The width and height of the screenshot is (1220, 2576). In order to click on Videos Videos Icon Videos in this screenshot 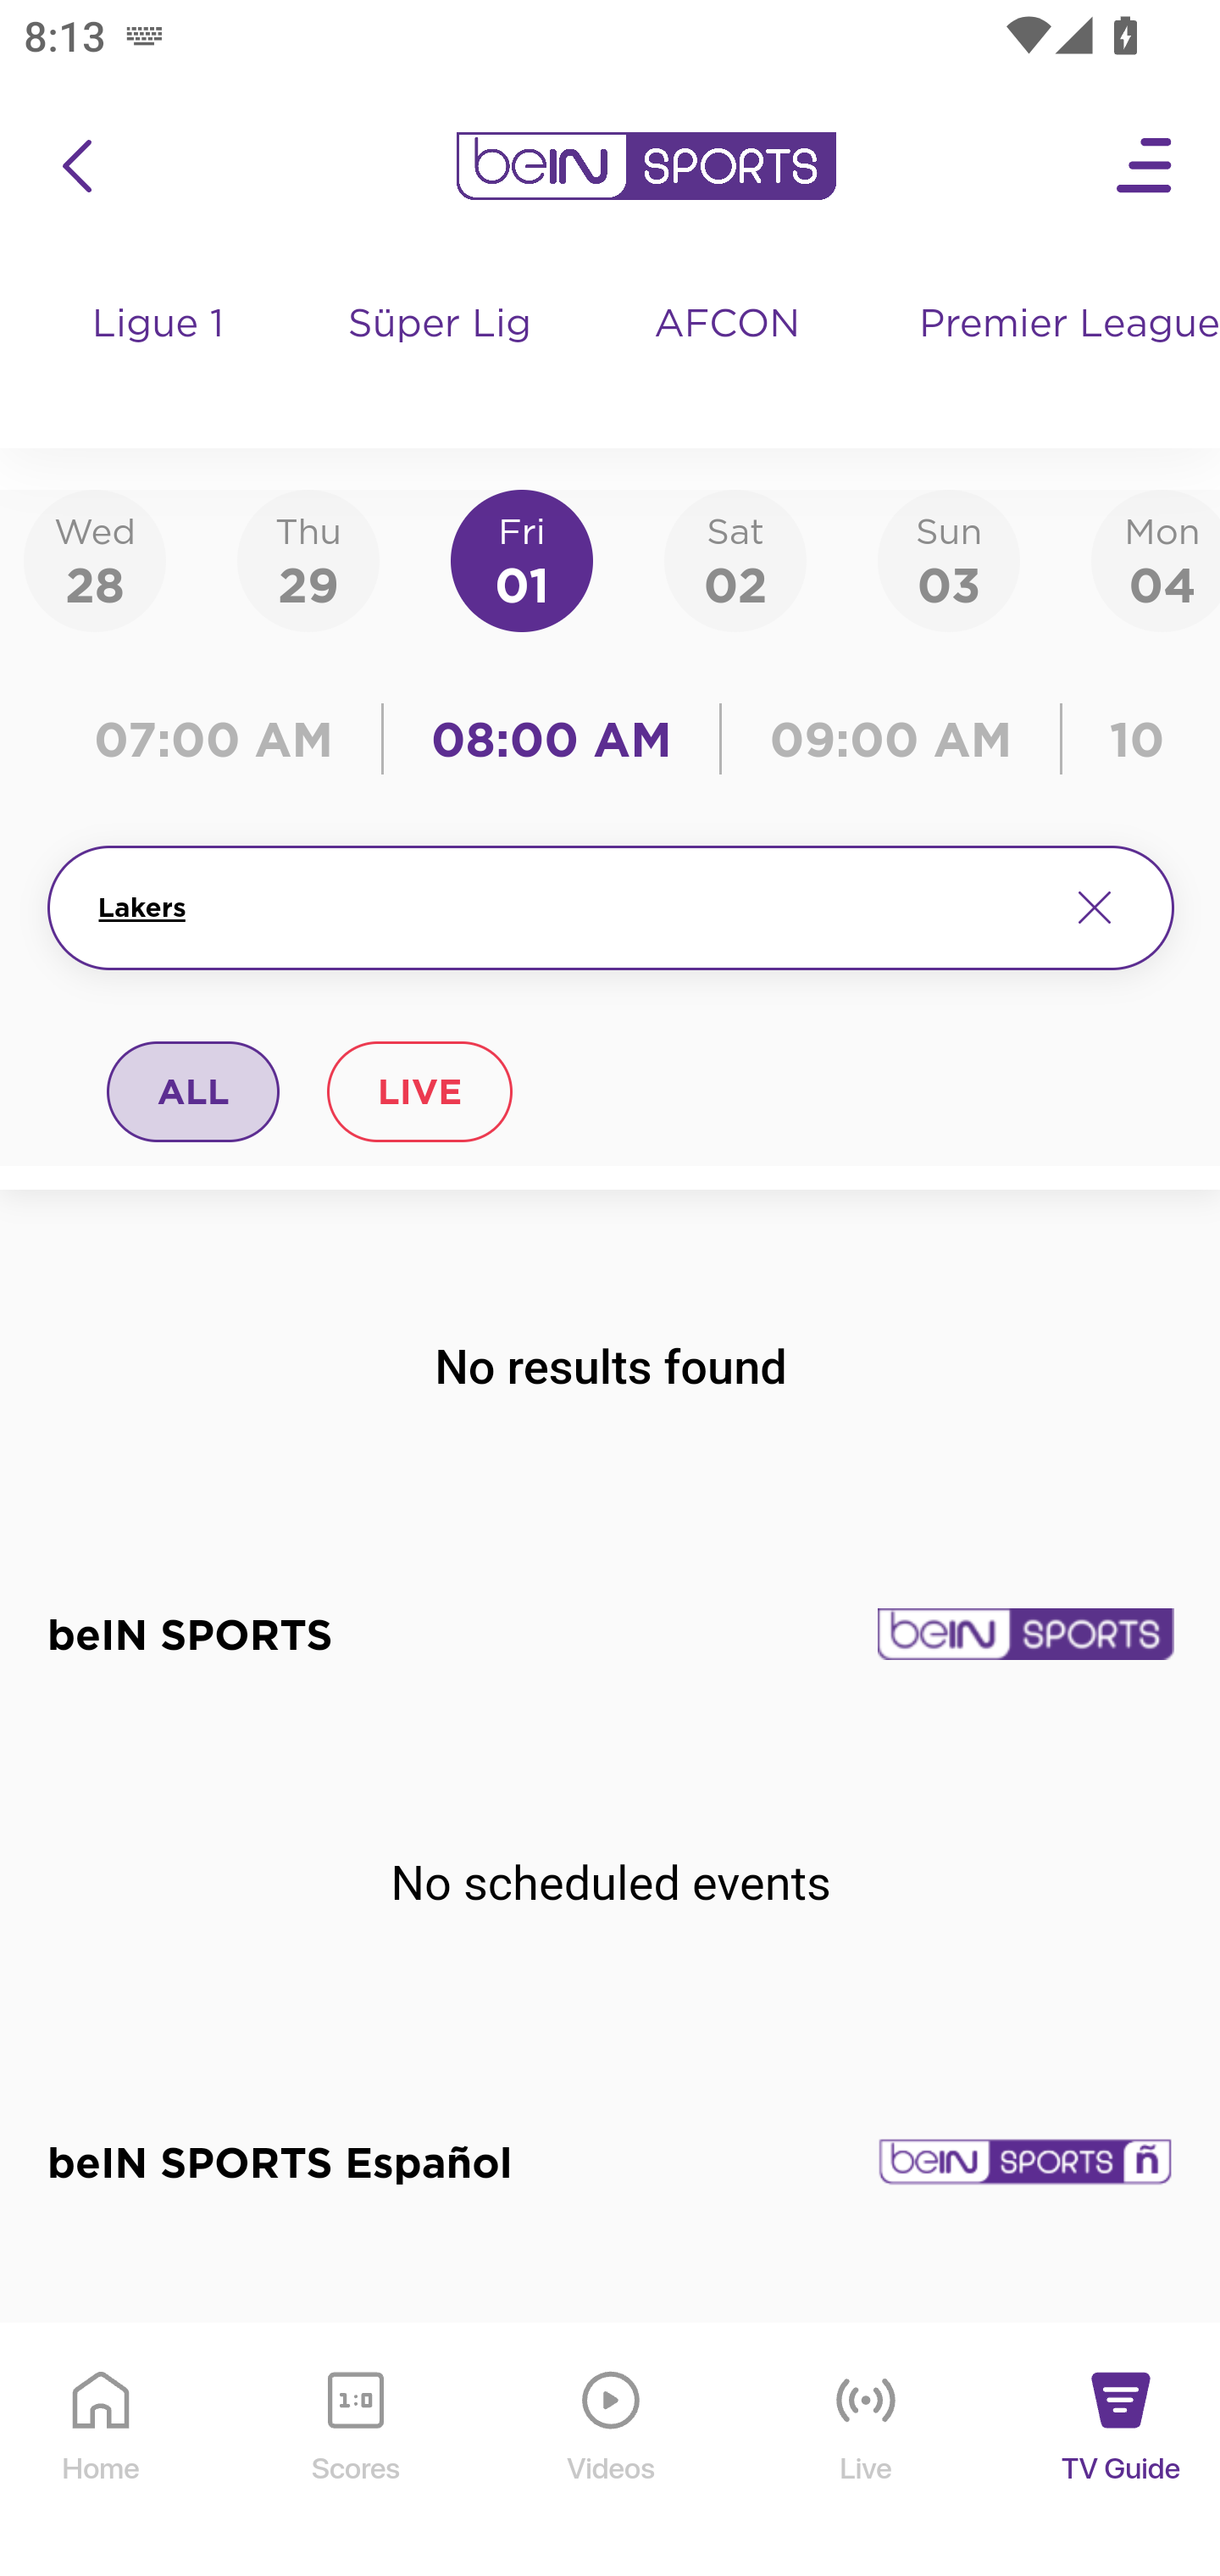, I will do `click(612, 2451)`.